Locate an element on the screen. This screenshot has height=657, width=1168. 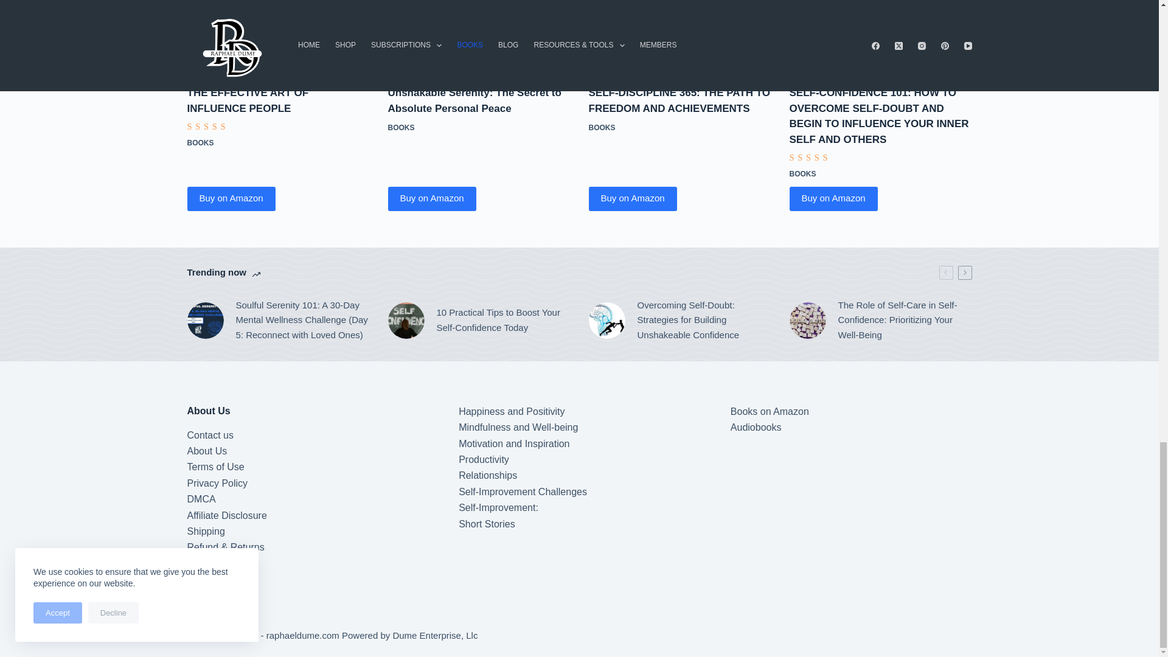
SELF-DISCIPLINE 365: THE PATH TO FREEDOM AND ACHIEVEMENTS is located at coordinates (680, 35).